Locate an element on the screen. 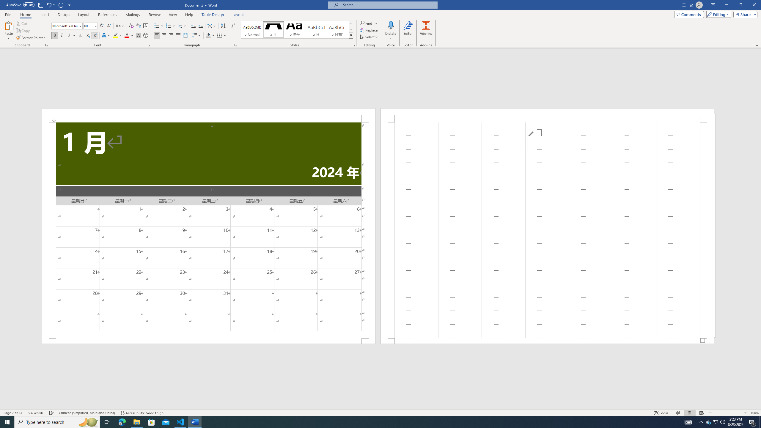 Image resolution: width=761 pixels, height=428 pixels. Bold is located at coordinates (55, 36).